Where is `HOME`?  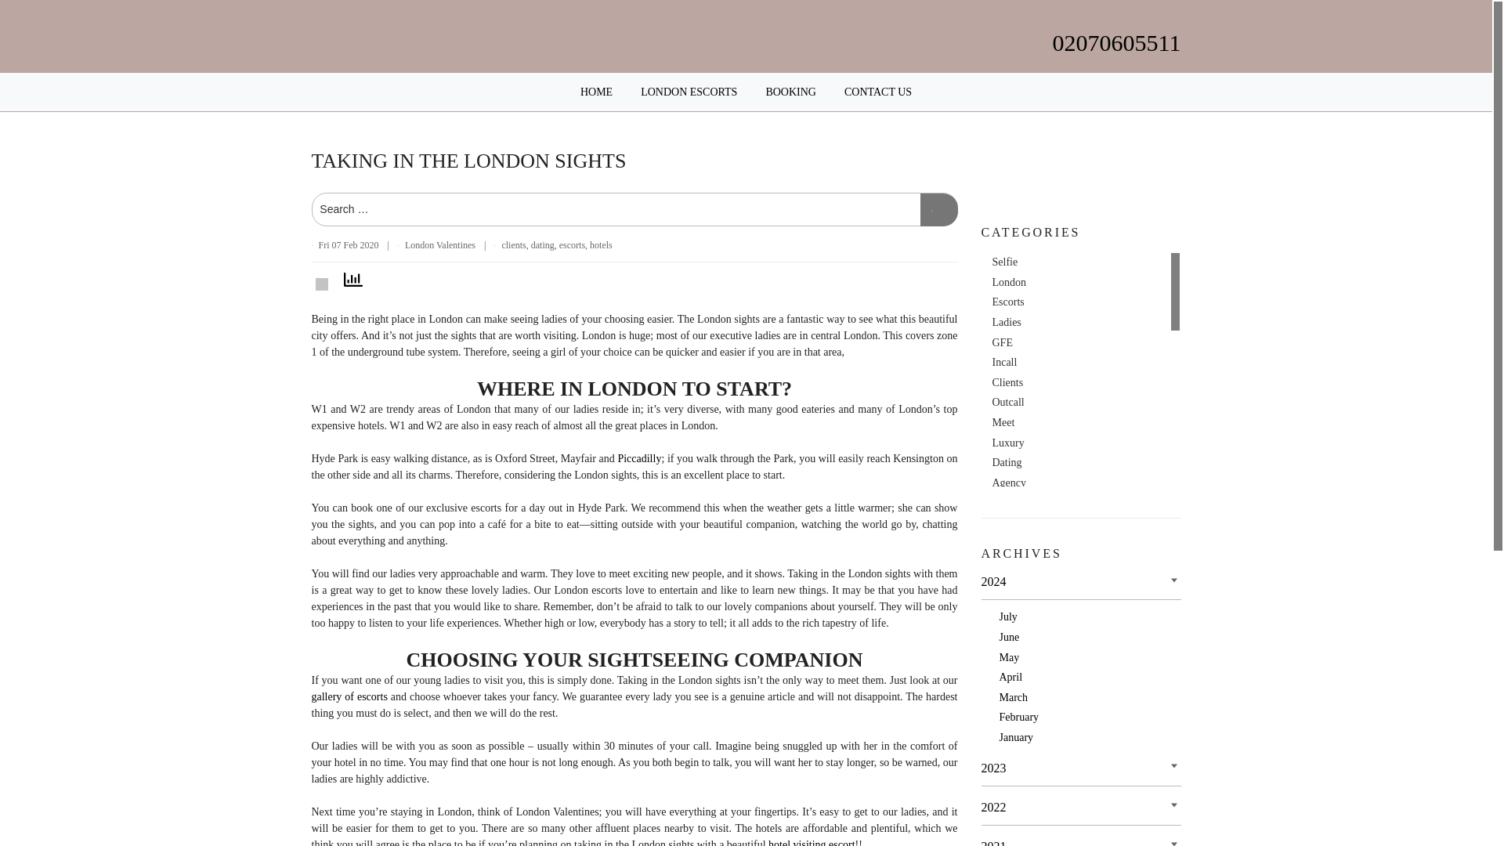
HOME is located at coordinates (596, 92).